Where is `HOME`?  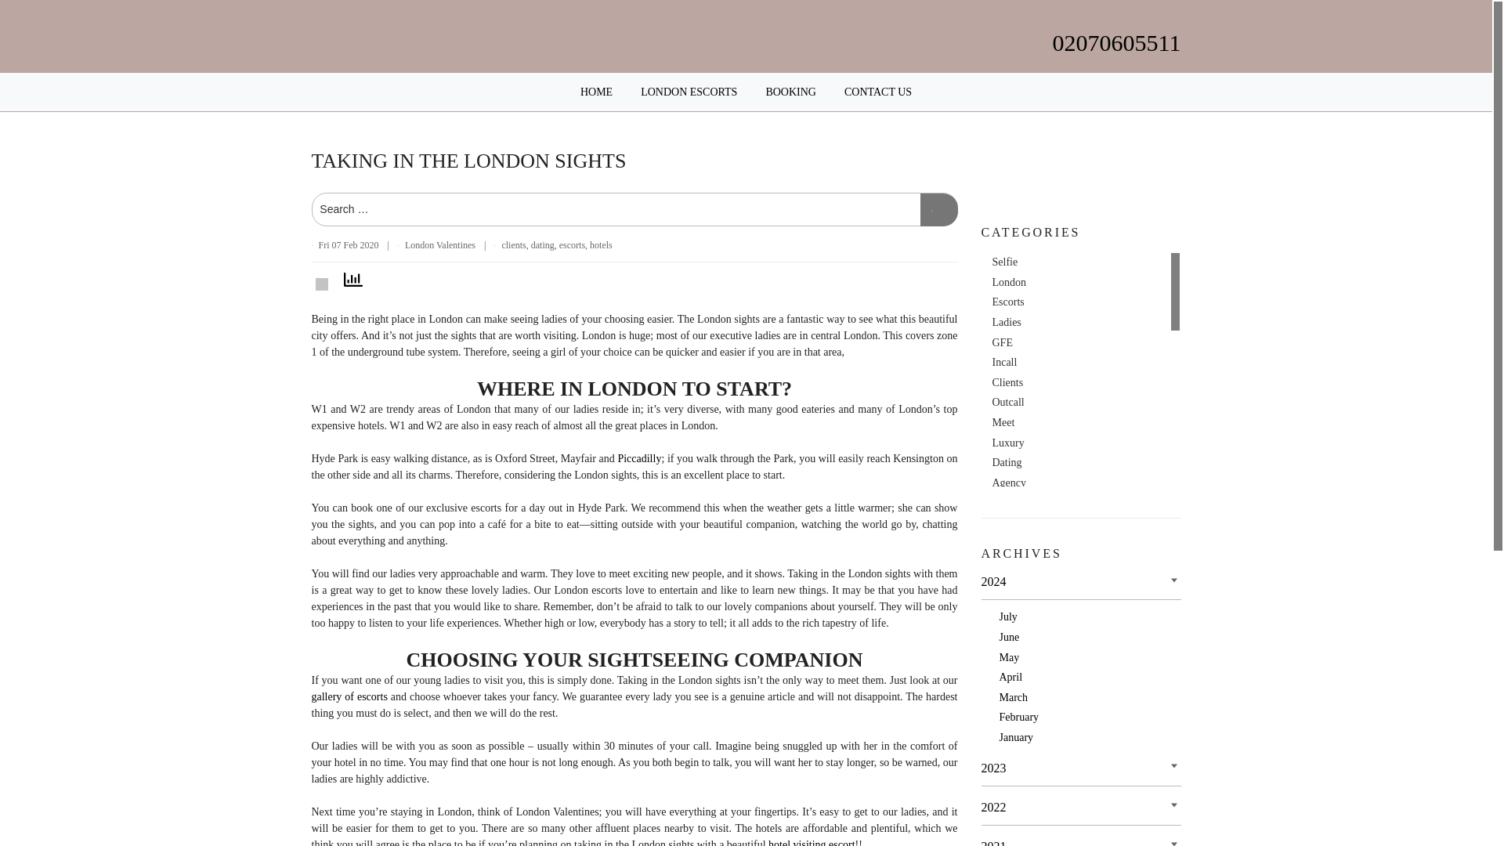
HOME is located at coordinates (596, 92).